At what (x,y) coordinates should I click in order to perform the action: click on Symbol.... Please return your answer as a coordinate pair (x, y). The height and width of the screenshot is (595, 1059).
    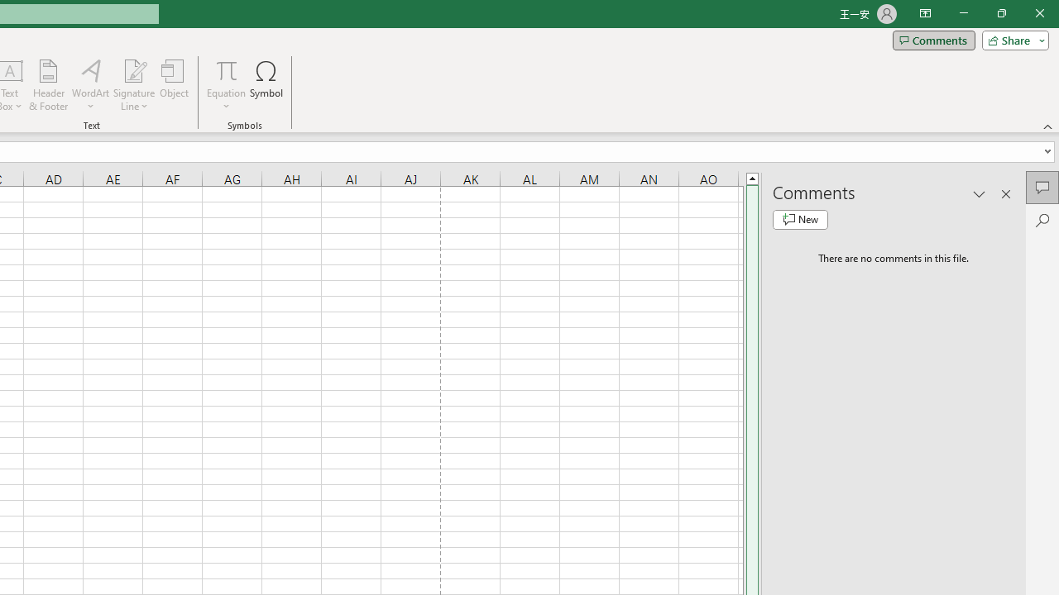
    Looking at the image, I should click on (266, 84).